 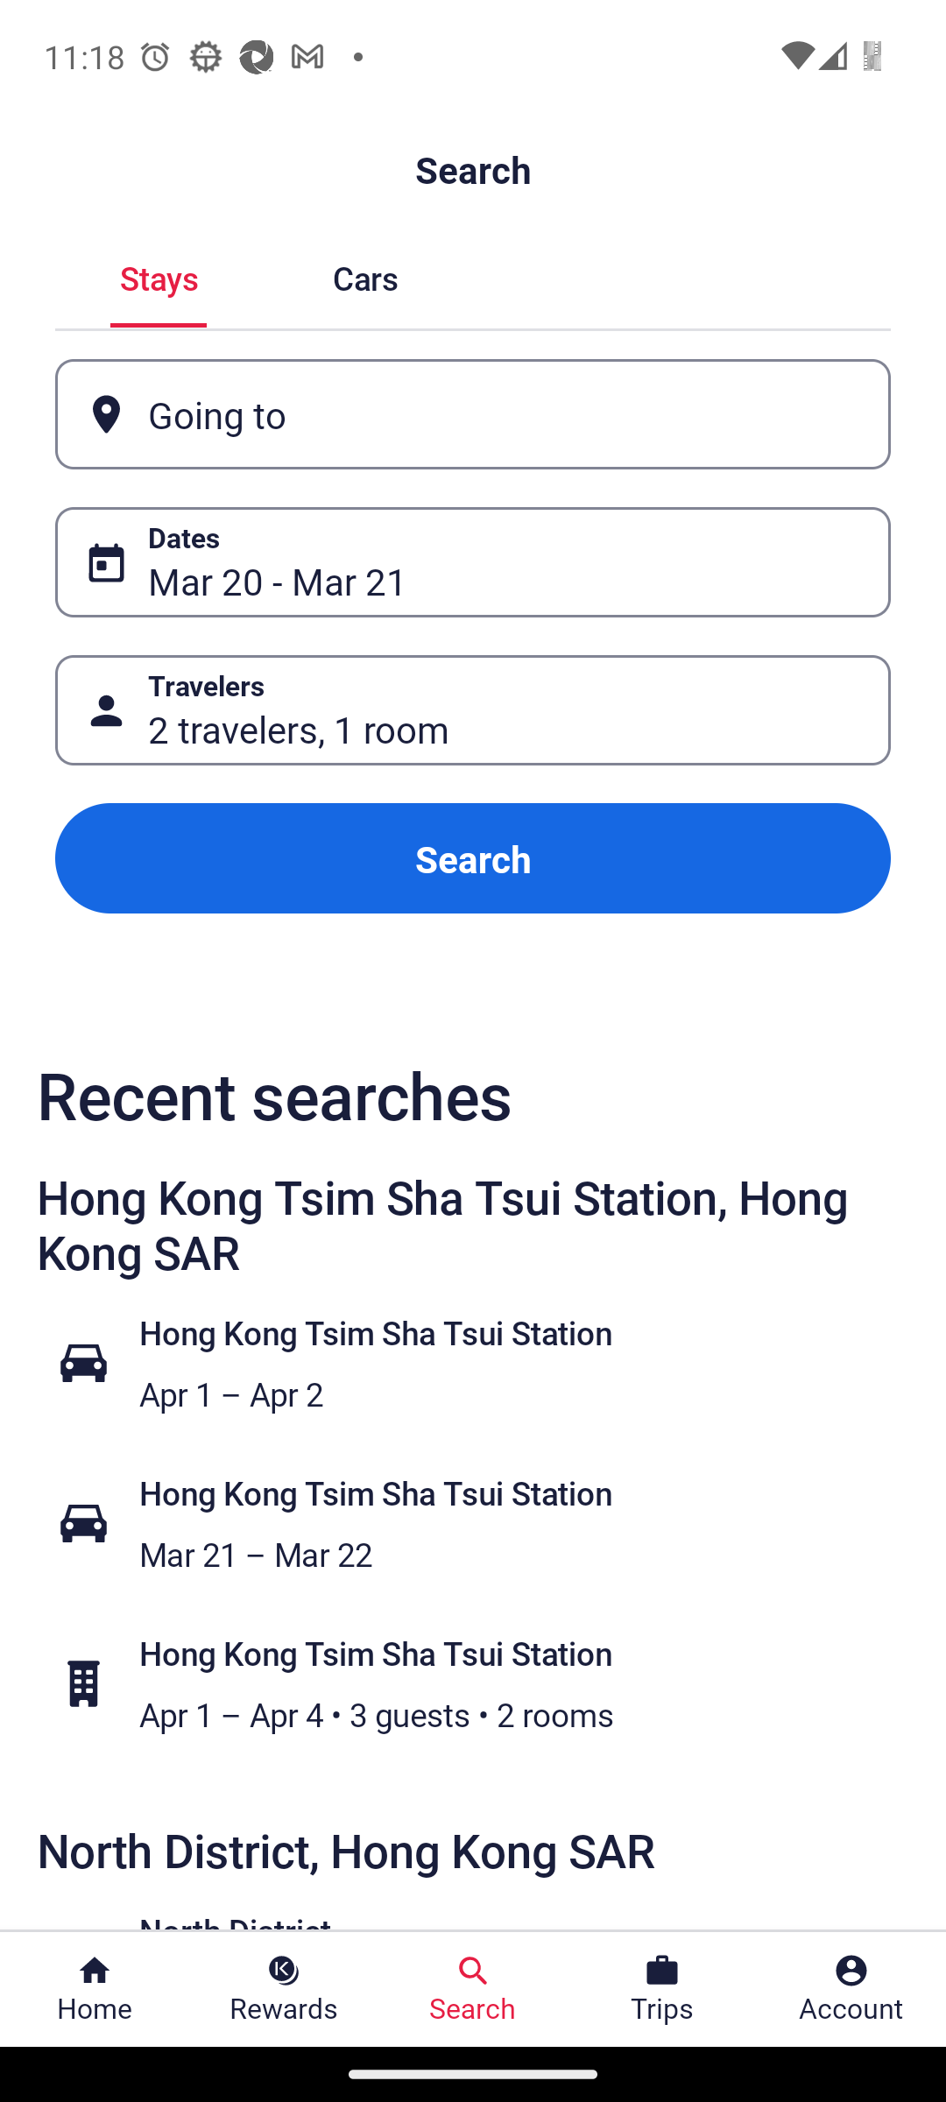 I want to click on Hong Kong Tsim Sha Tsui Station Apr 1 – Apr 2, so click(x=487, y=1363).